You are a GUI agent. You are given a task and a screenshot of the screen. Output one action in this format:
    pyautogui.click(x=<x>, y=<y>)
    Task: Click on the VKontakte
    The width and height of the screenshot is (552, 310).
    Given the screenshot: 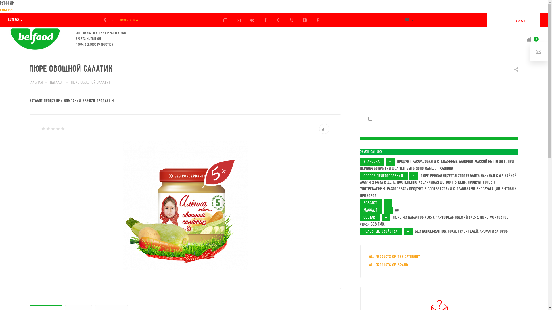 What is the action you would take?
    pyautogui.click(x=252, y=20)
    